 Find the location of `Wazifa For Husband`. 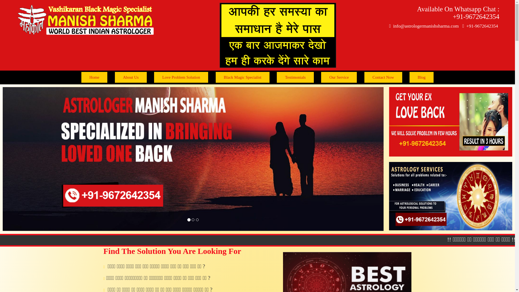

Wazifa For Husband is located at coordinates (450, 122).